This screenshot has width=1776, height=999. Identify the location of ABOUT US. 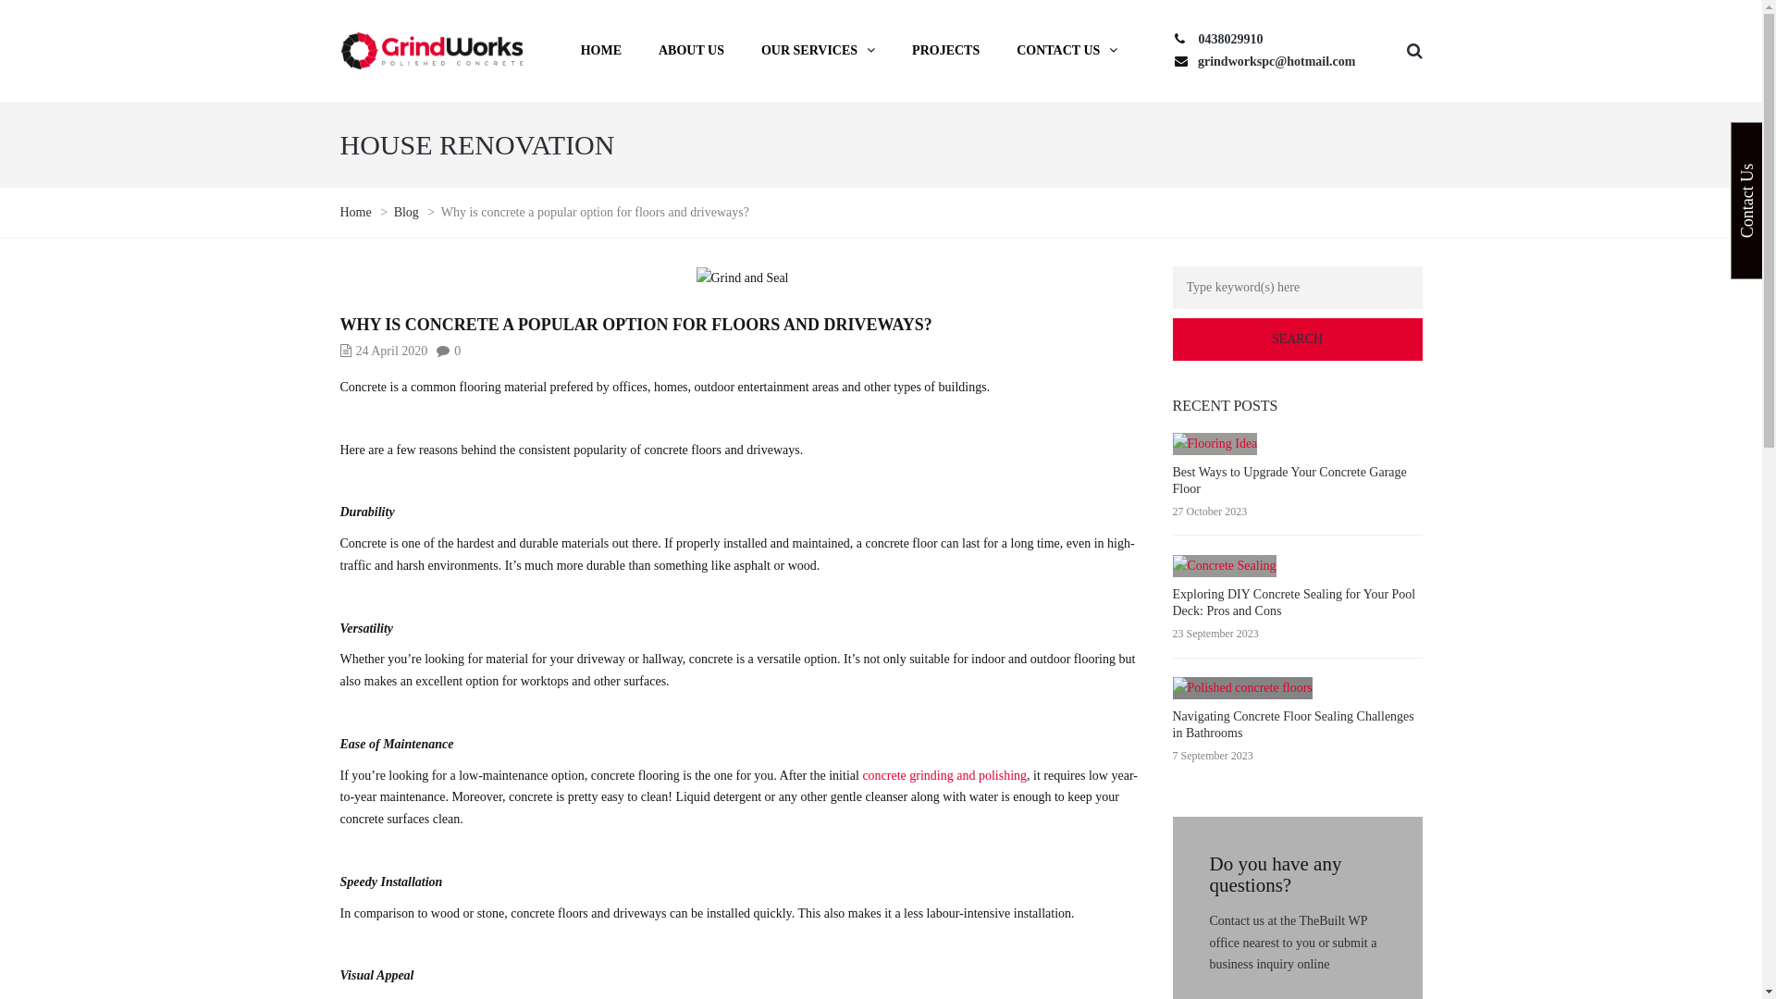
(692, 51).